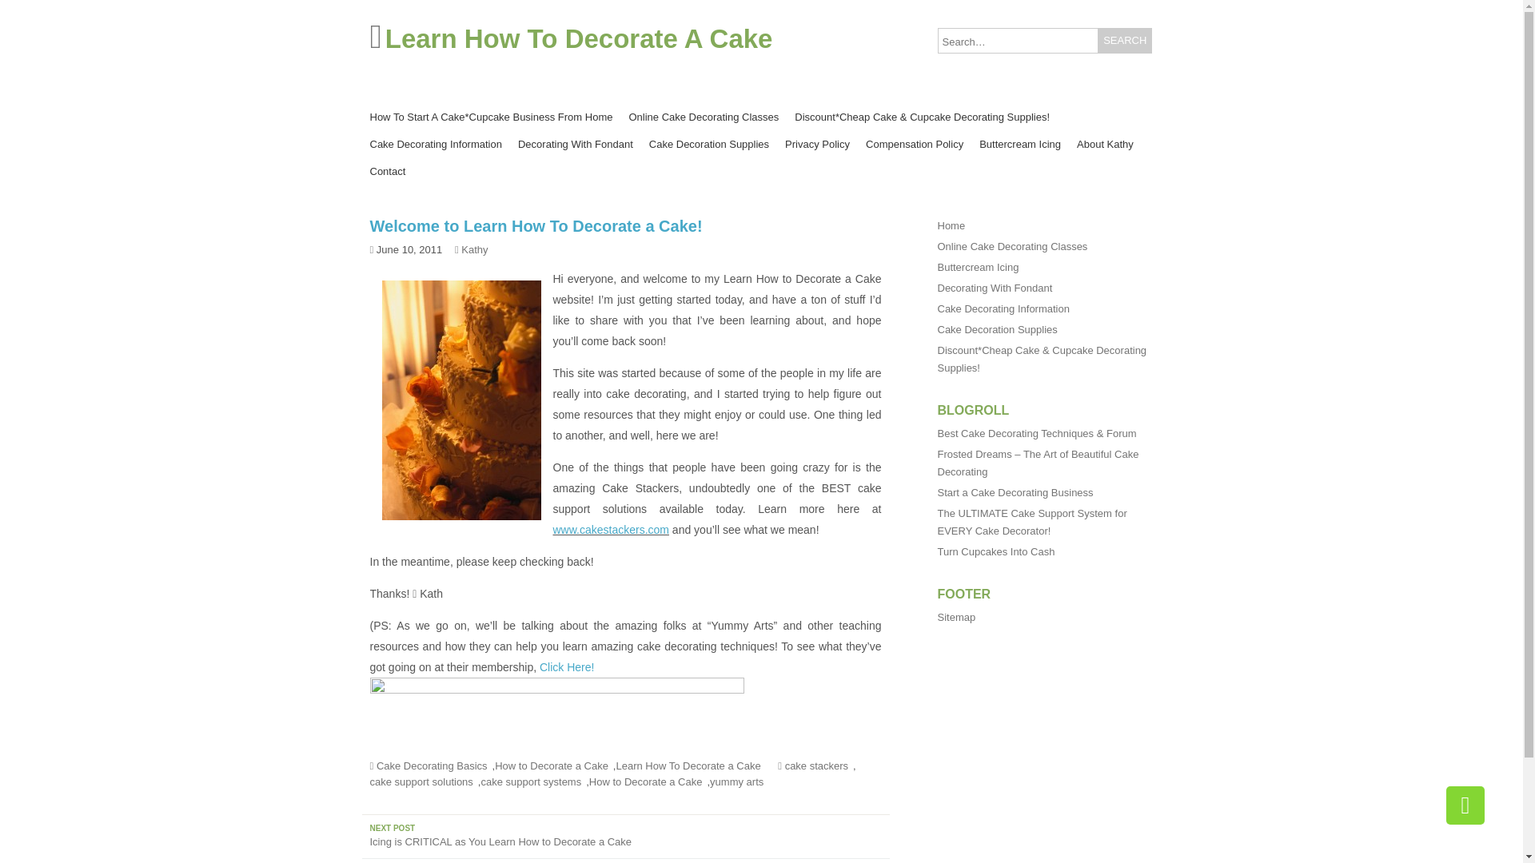  What do you see at coordinates (1126, 40) in the screenshot?
I see `Search` at bounding box center [1126, 40].